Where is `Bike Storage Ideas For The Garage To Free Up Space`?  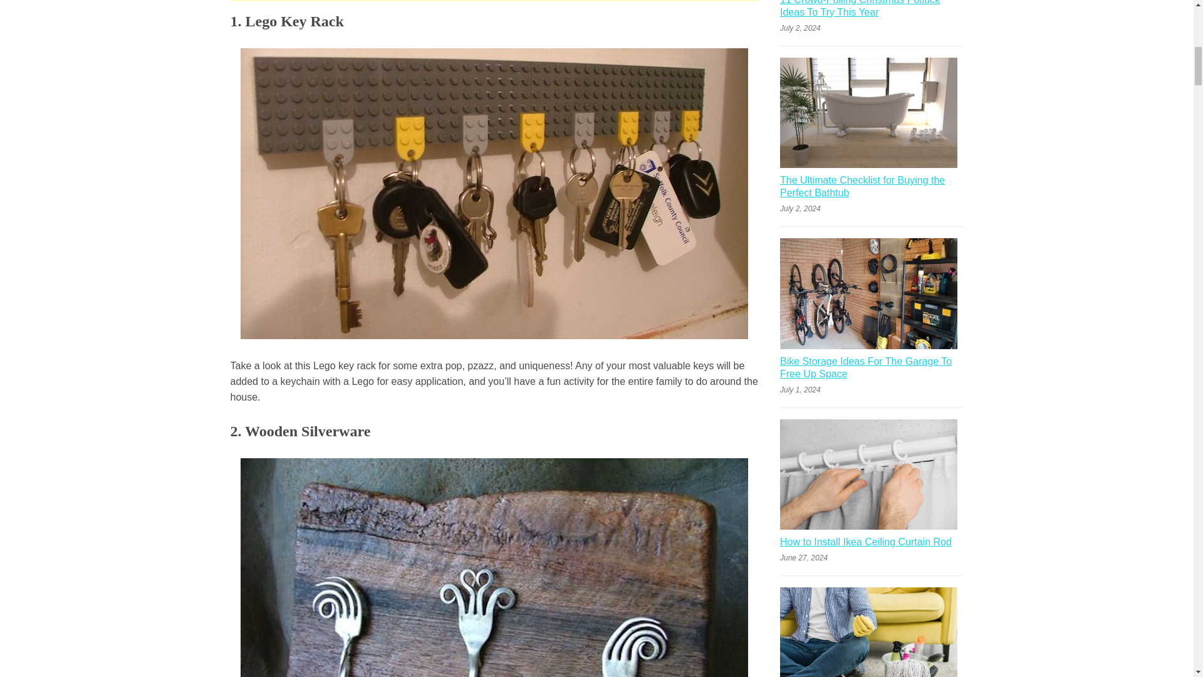 Bike Storage Ideas For The Garage To Free Up Space is located at coordinates (871, 370).